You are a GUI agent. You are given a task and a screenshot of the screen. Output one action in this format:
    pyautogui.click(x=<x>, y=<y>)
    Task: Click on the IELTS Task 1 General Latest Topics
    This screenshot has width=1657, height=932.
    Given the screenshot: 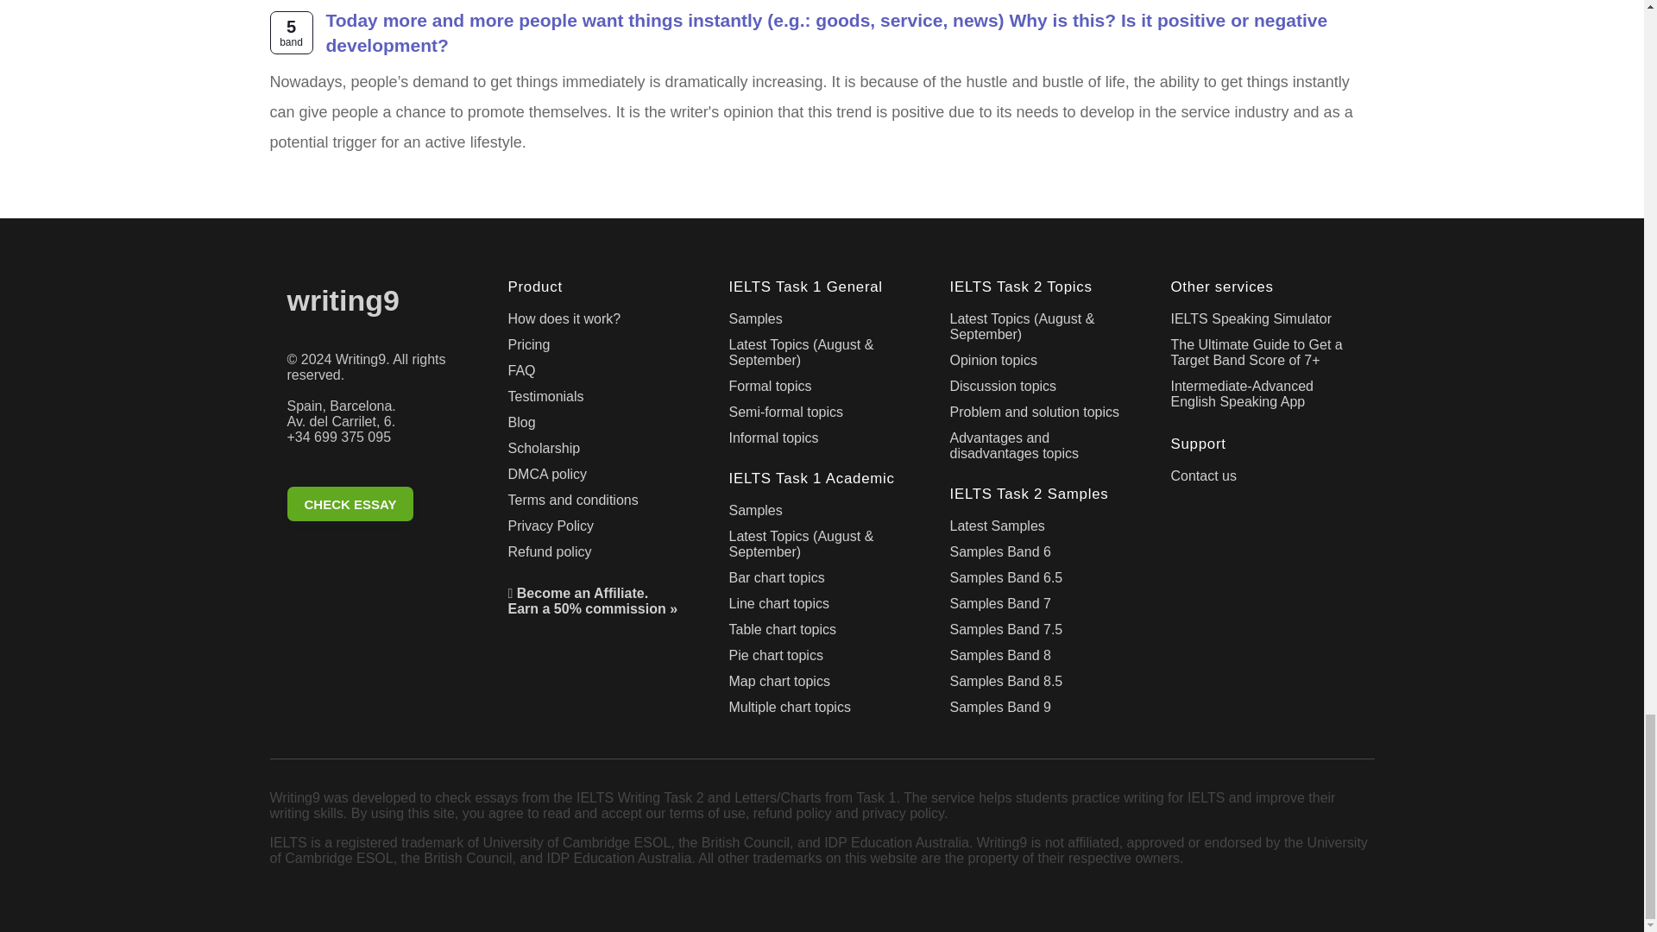 What is the action you would take?
    pyautogui.click(x=822, y=356)
    